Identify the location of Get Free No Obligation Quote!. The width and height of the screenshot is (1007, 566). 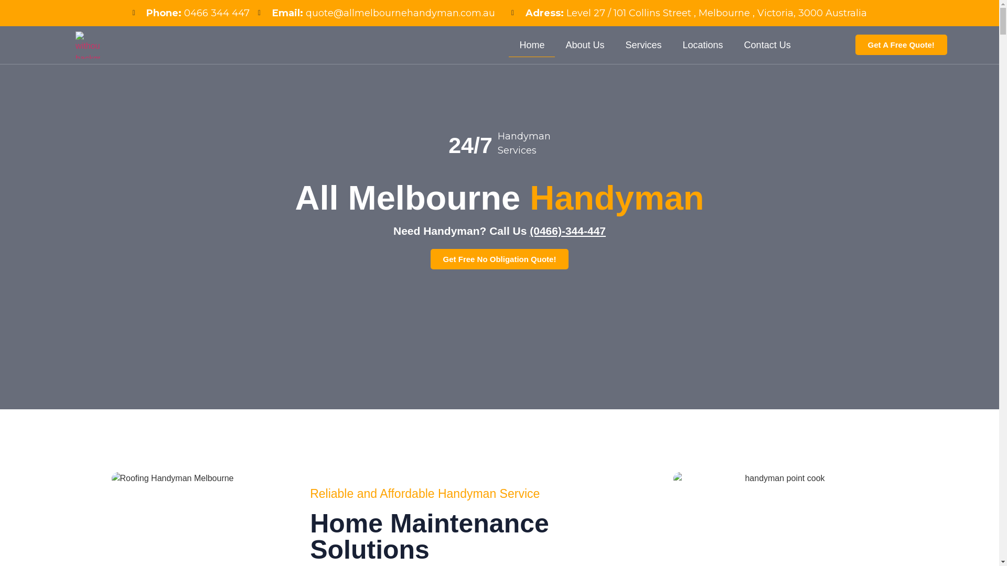
(500, 259).